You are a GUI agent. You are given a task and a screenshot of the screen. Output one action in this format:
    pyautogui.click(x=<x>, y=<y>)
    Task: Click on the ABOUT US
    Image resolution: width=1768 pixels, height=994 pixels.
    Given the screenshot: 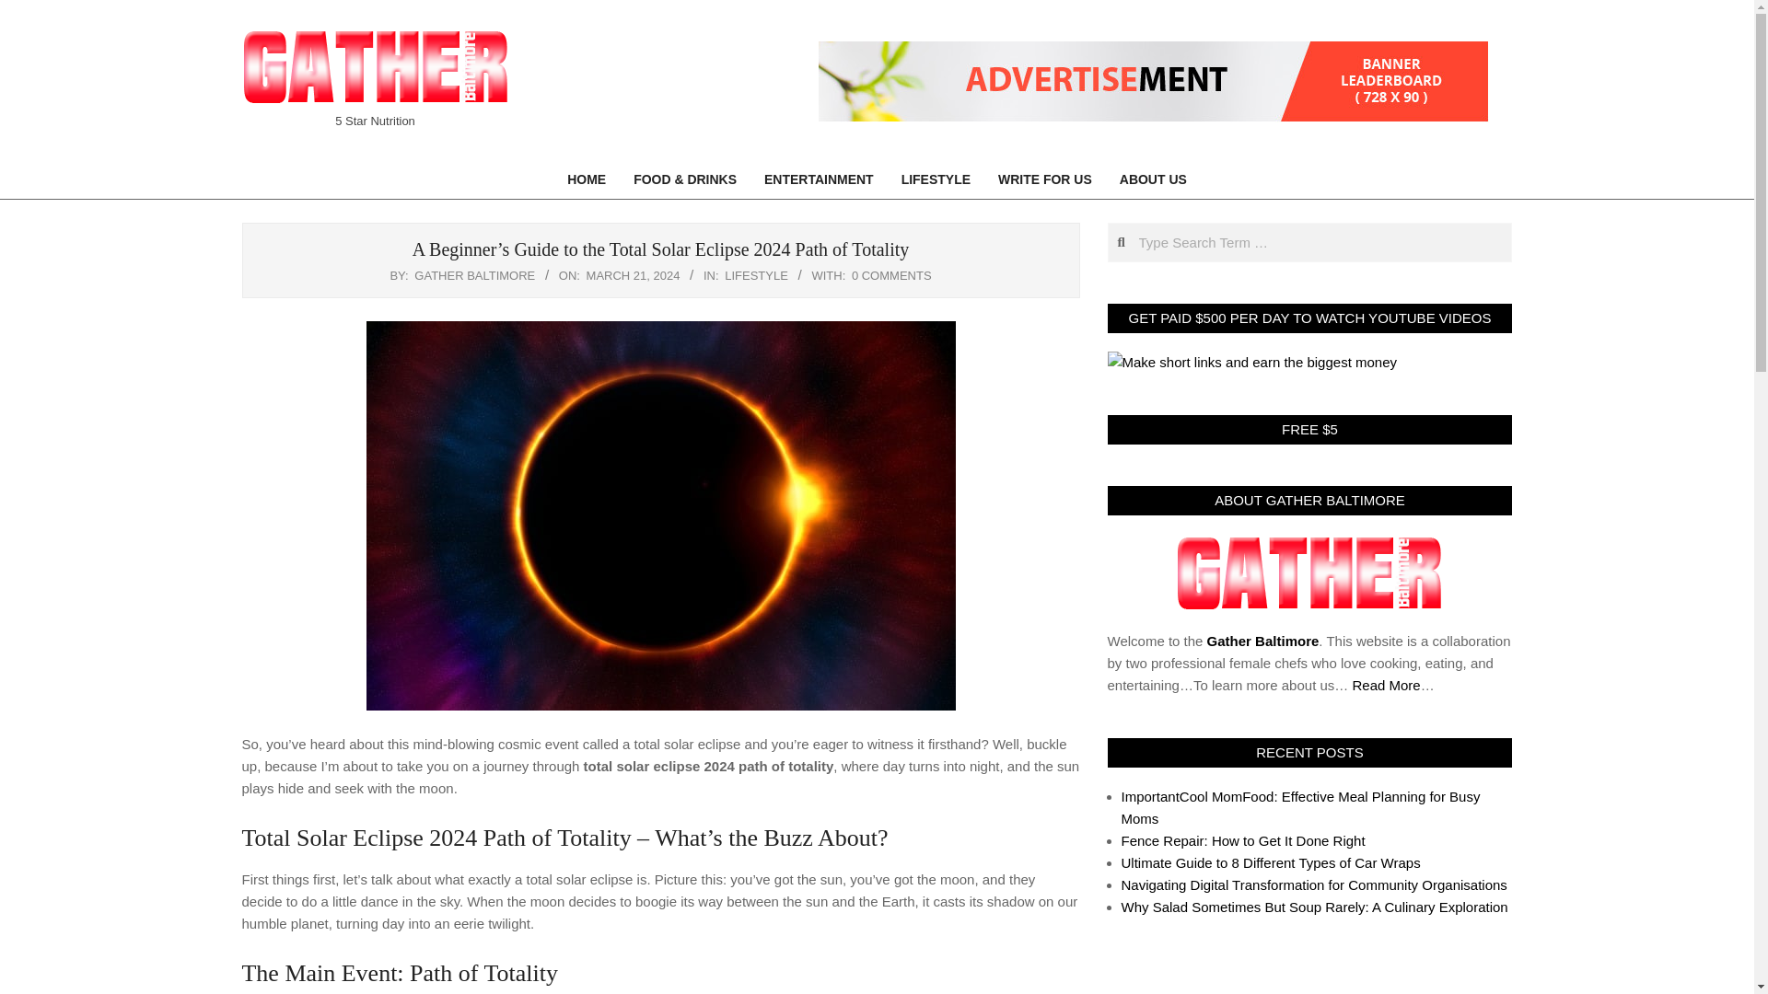 What is the action you would take?
    pyautogui.click(x=1153, y=179)
    